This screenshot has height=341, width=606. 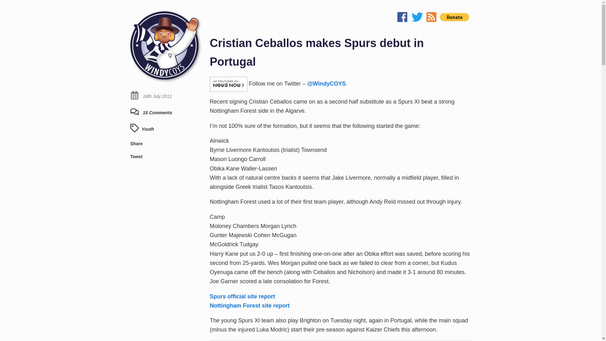 What do you see at coordinates (249, 306) in the screenshot?
I see `Nottingham Forest site report` at bounding box center [249, 306].